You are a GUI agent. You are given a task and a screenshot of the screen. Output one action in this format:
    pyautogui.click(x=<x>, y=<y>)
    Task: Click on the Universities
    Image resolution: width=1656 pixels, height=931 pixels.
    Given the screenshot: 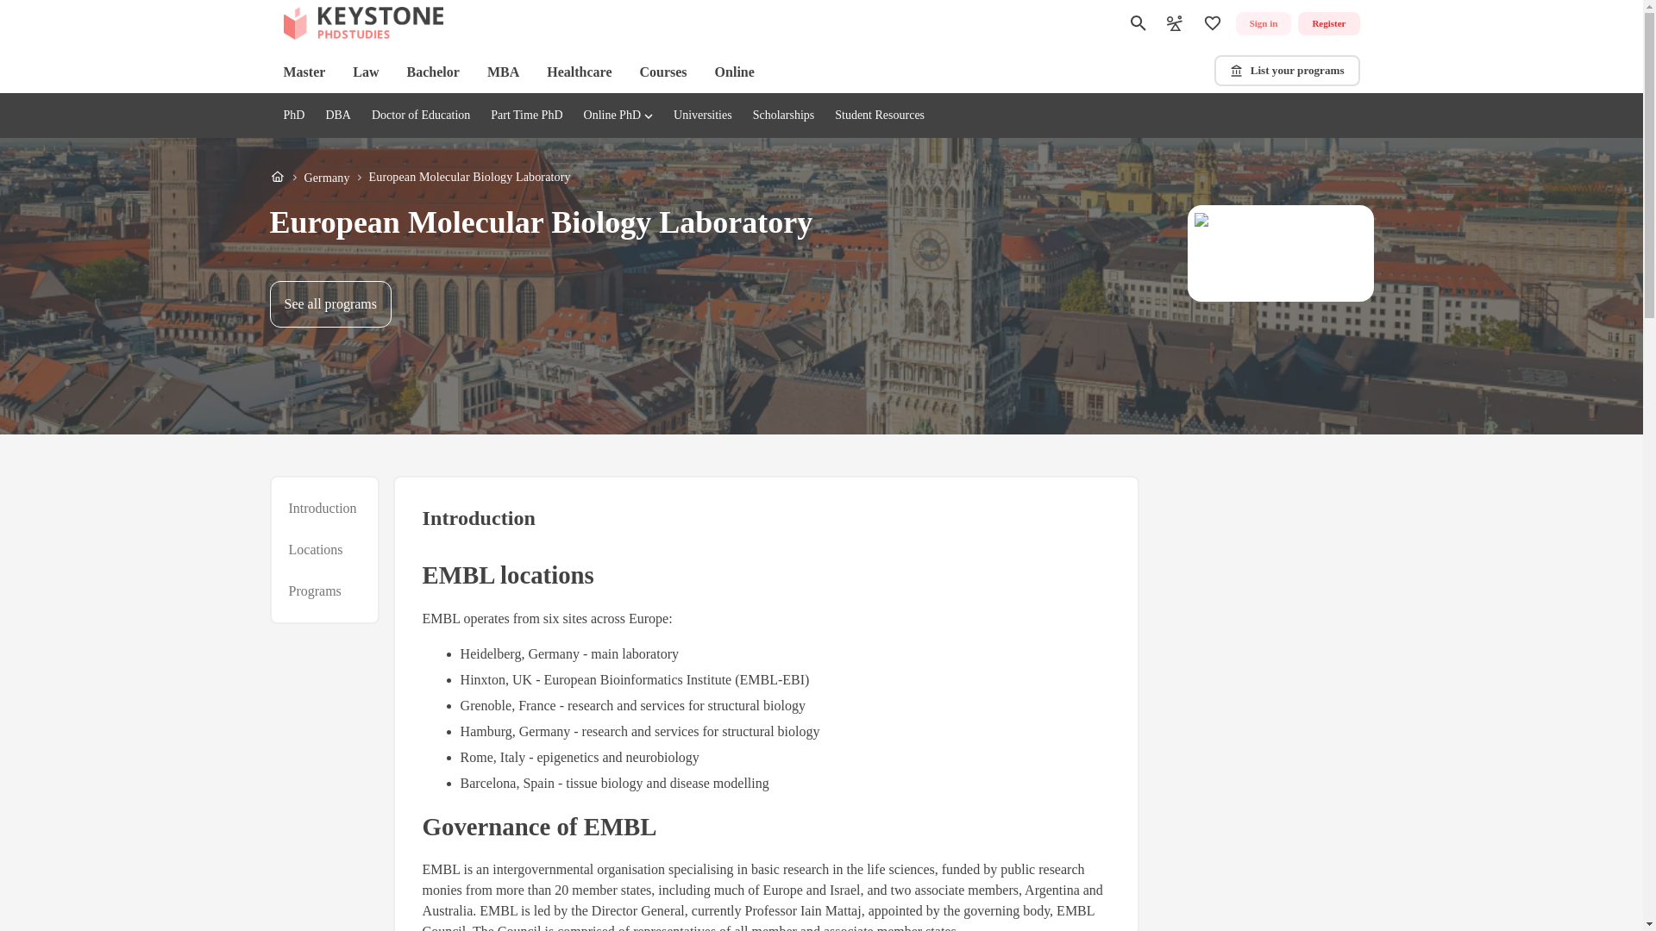 What is the action you would take?
    pyautogui.click(x=702, y=116)
    